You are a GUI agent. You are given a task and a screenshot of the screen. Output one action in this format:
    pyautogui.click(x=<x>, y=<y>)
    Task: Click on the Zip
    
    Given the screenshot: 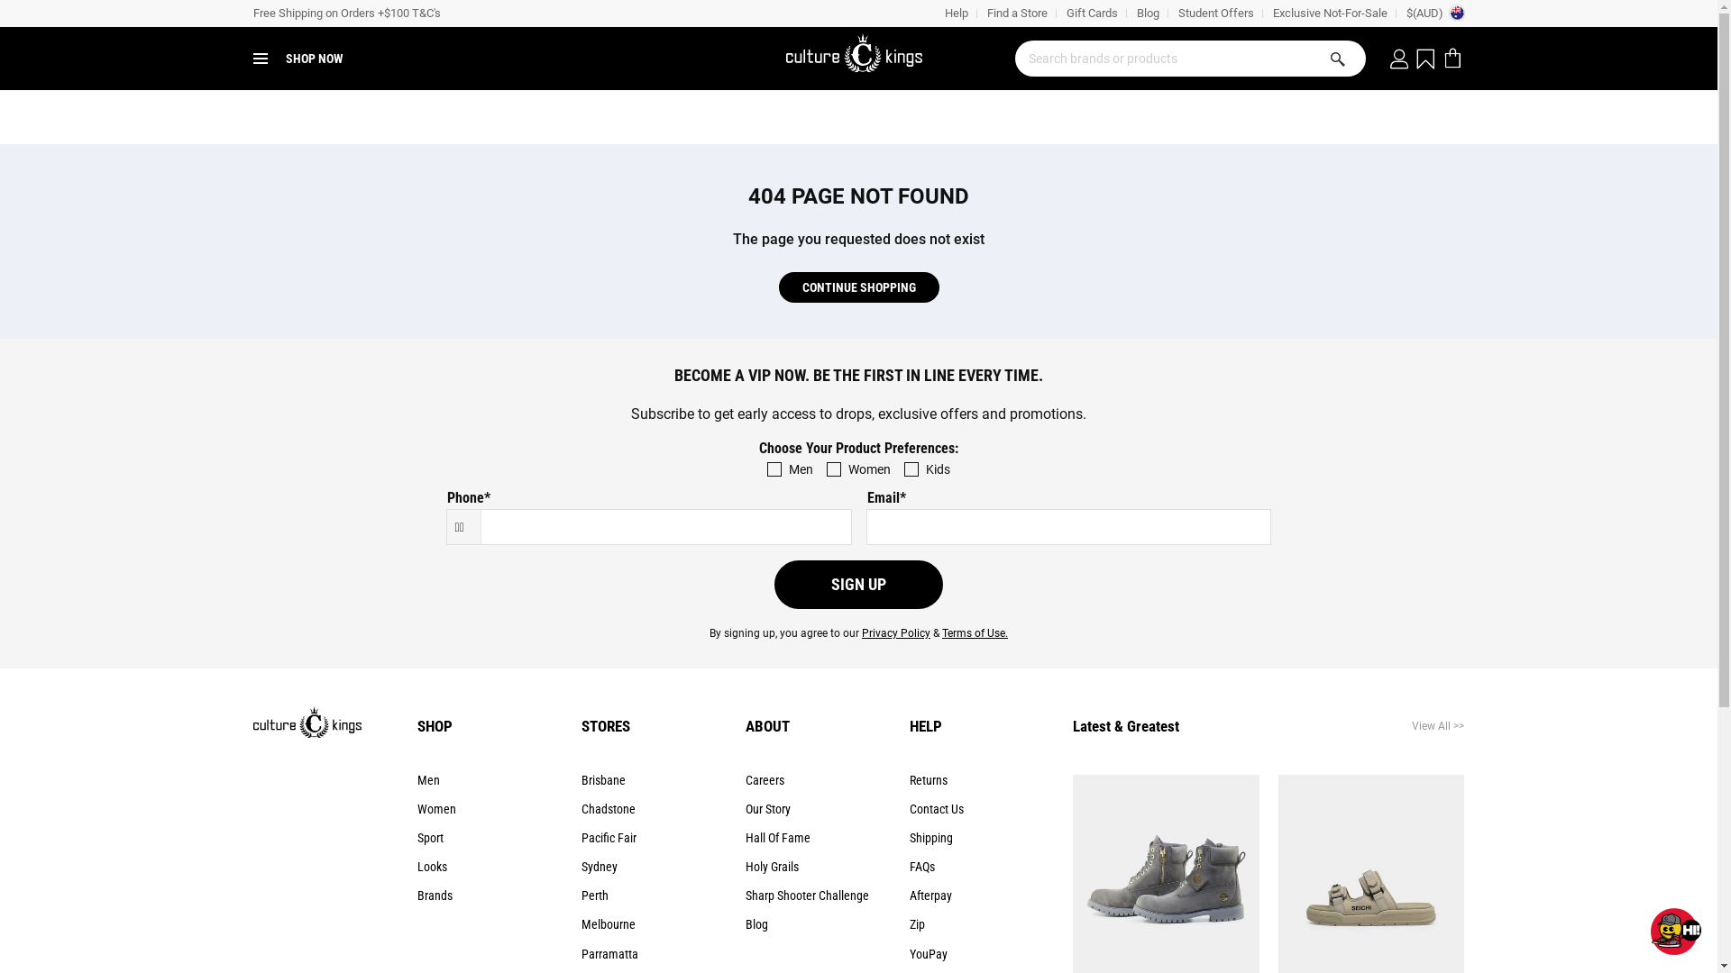 What is the action you would take?
    pyautogui.click(x=916, y=924)
    